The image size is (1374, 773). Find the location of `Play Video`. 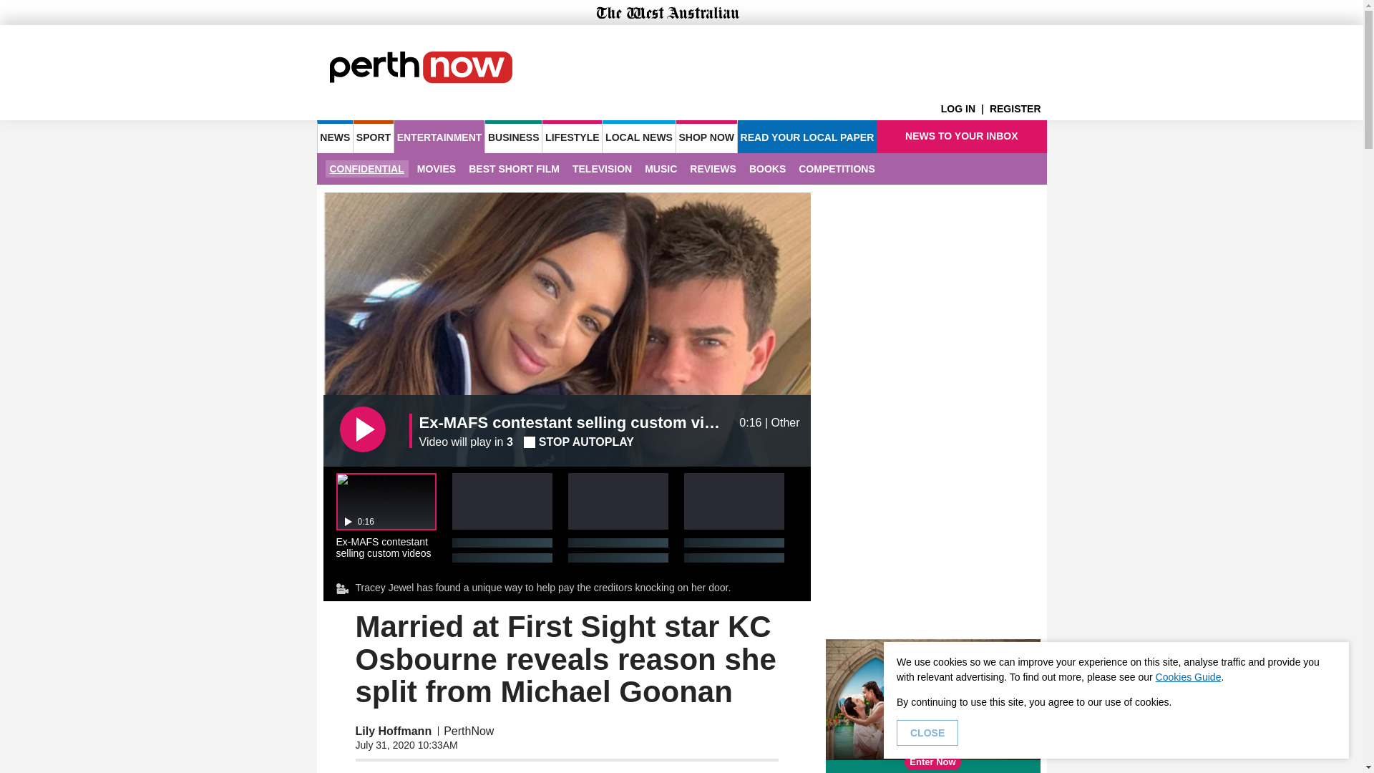

Play Video is located at coordinates (362, 429).